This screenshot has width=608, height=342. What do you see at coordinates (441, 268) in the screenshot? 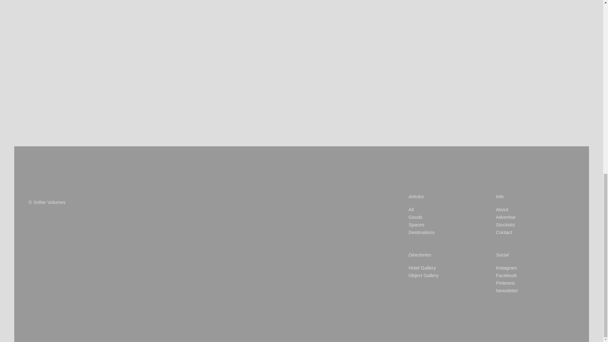
I see `Hotel Gallery` at bounding box center [441, 268].